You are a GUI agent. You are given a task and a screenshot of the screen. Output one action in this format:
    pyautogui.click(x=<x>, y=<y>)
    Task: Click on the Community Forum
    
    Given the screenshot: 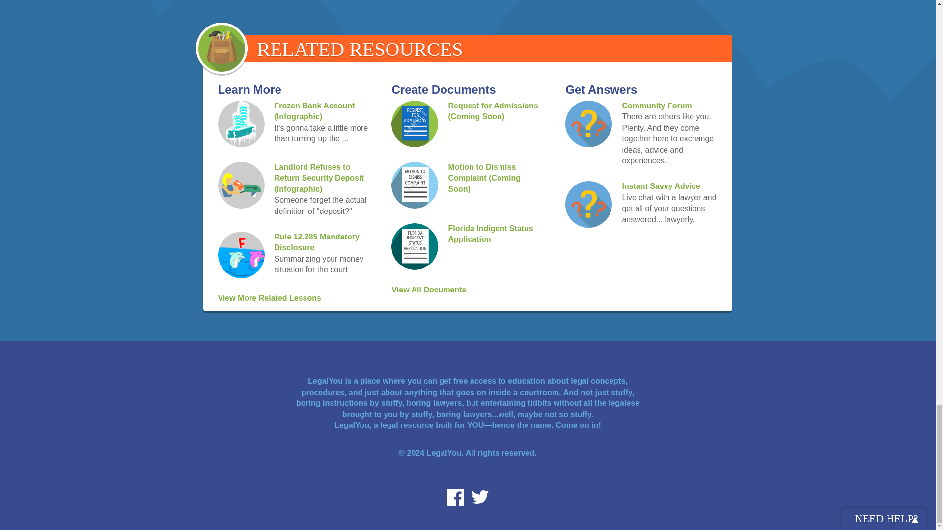 What is the action you would take?
    pyautogui.click(x=656, y=106)
    